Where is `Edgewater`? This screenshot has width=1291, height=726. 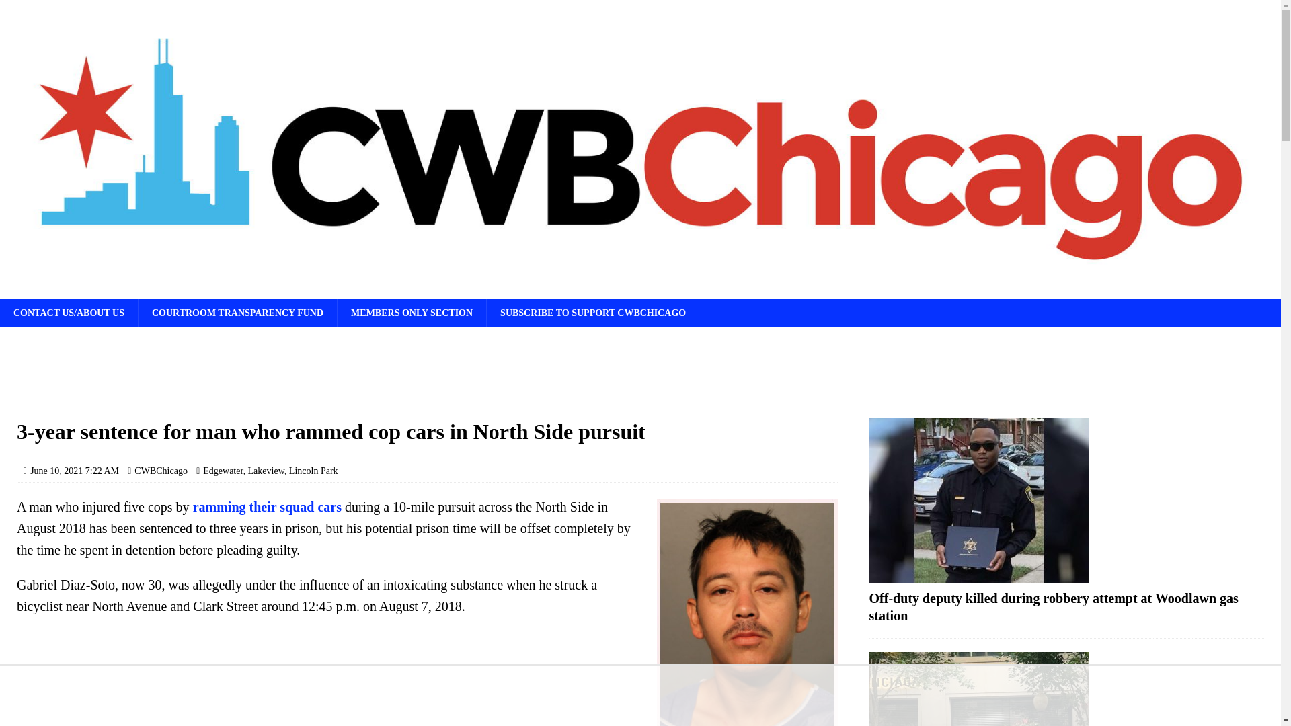
Edgewater is located at coordinates (222, 471).